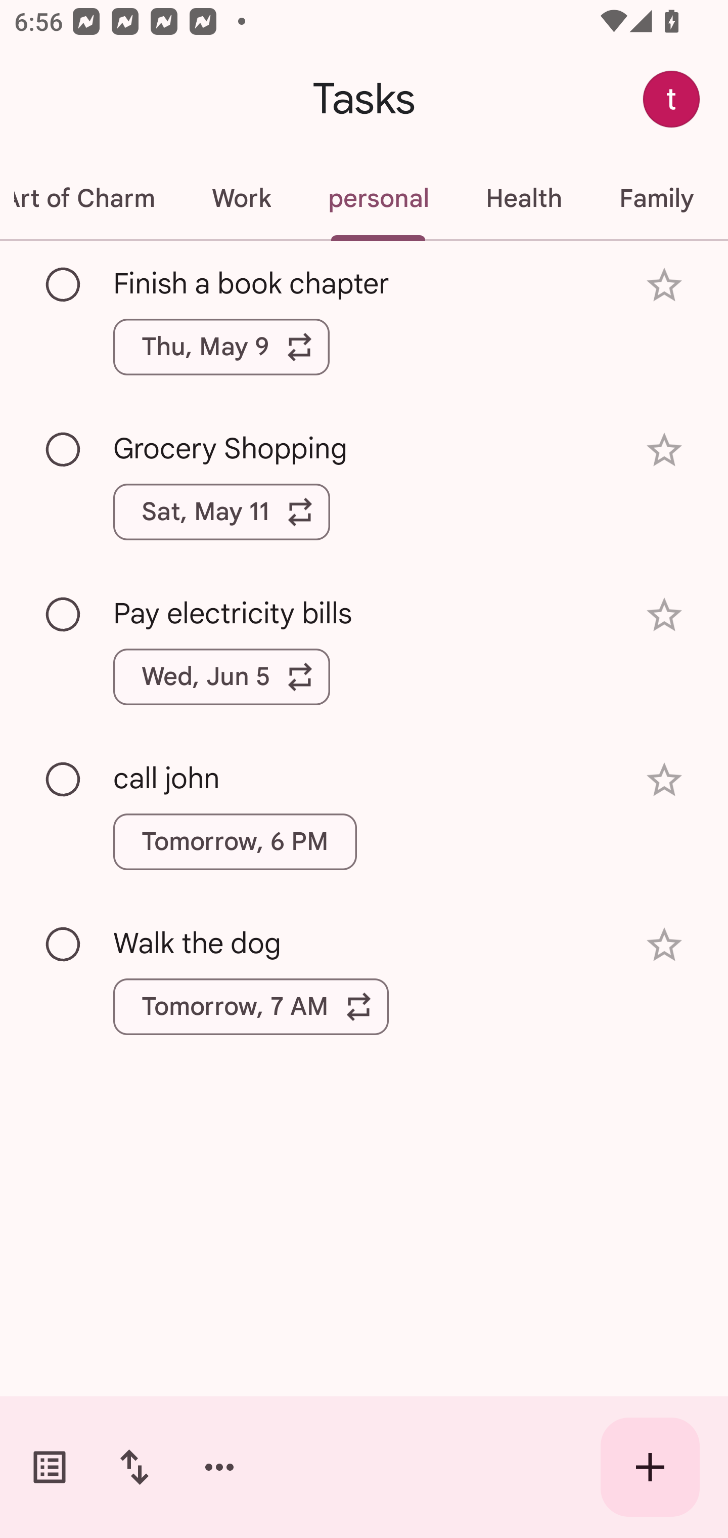 The image size is (728, 1538). I want to click on Mark as complete, so click(64, 285).